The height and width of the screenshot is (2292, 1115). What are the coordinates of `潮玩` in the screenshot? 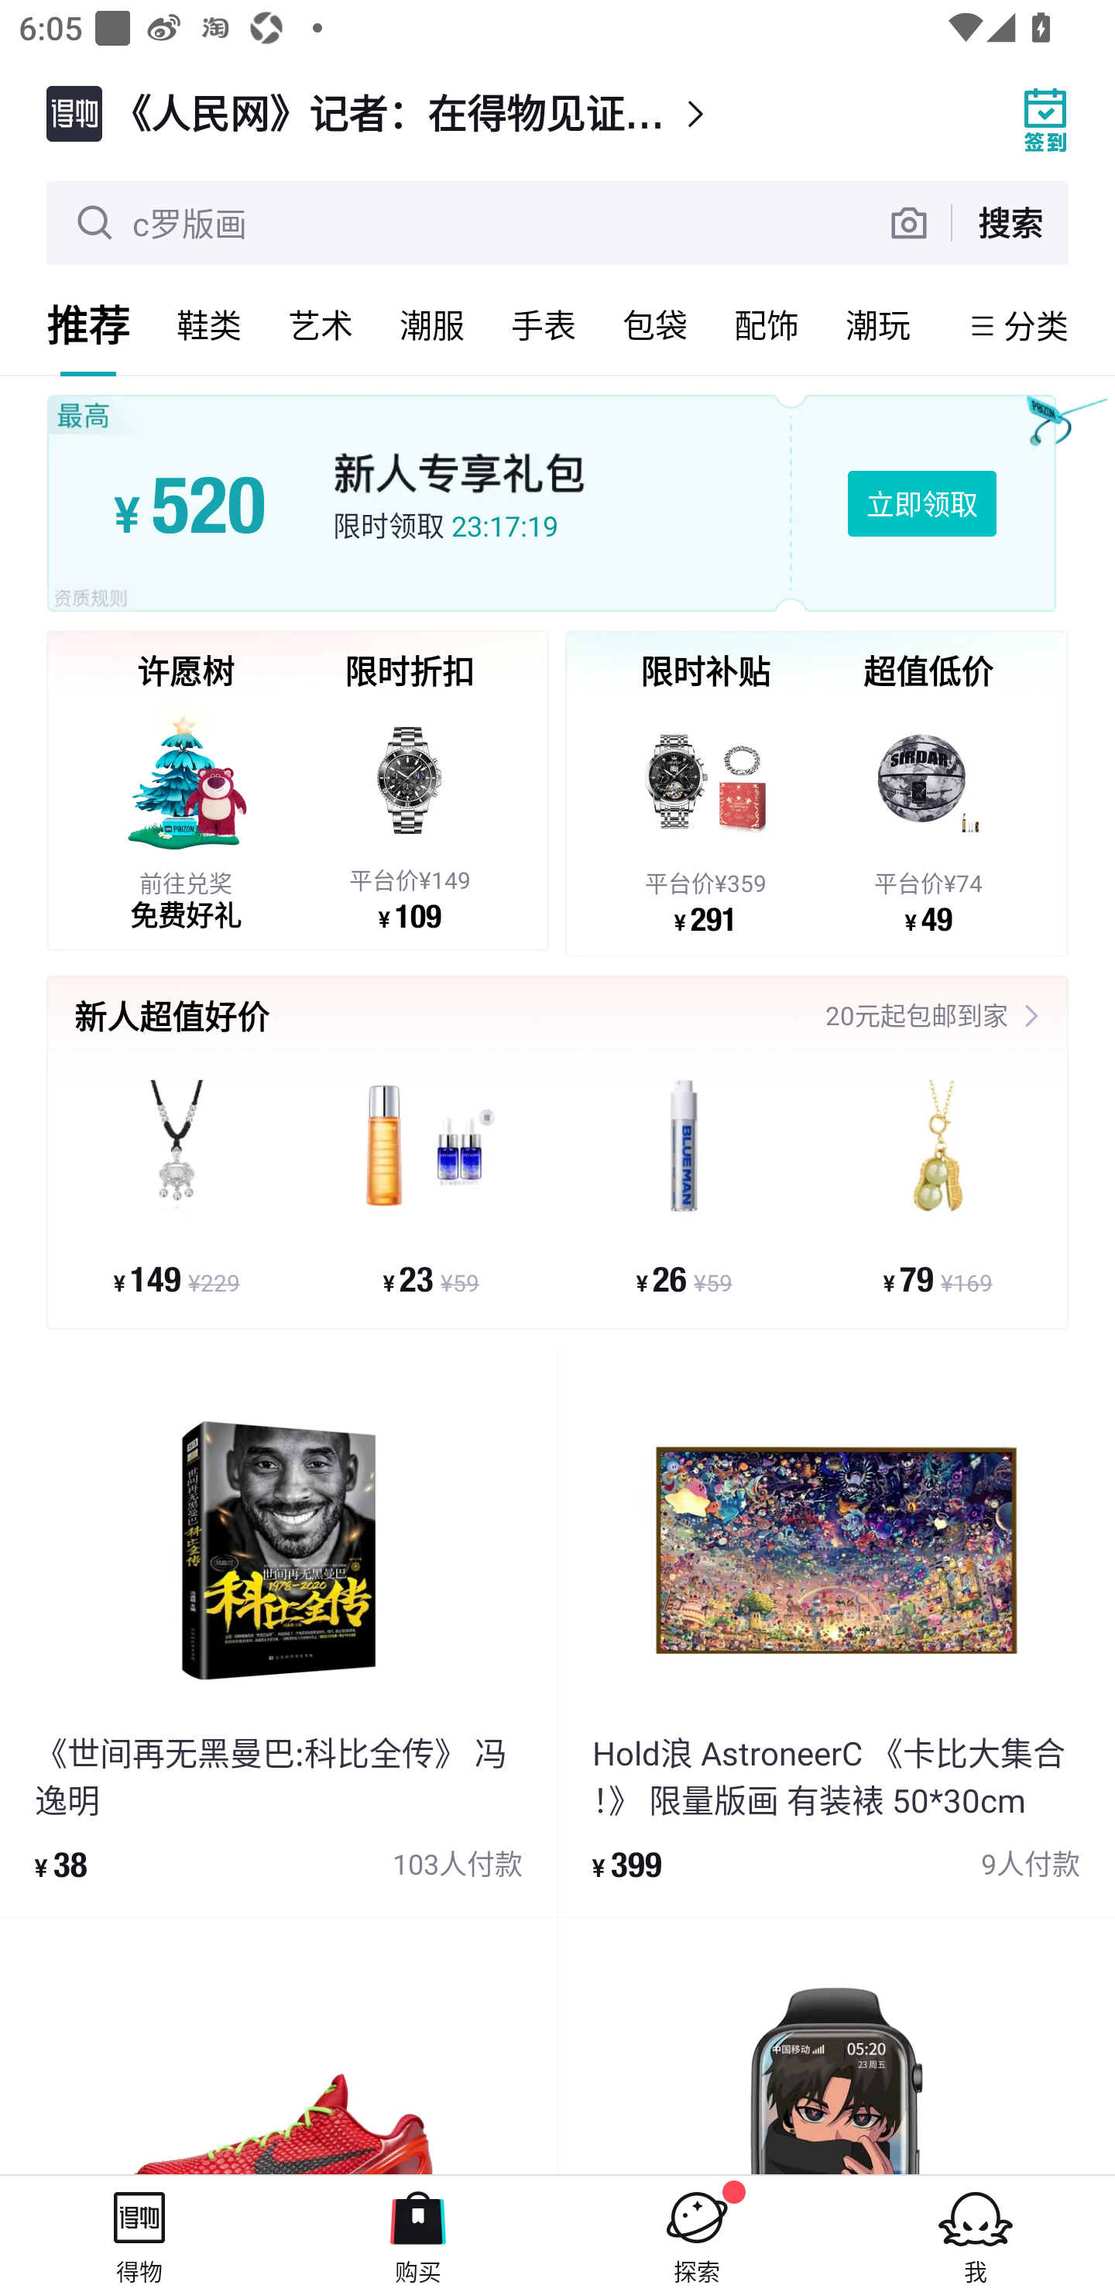 It's located at (878, 325).